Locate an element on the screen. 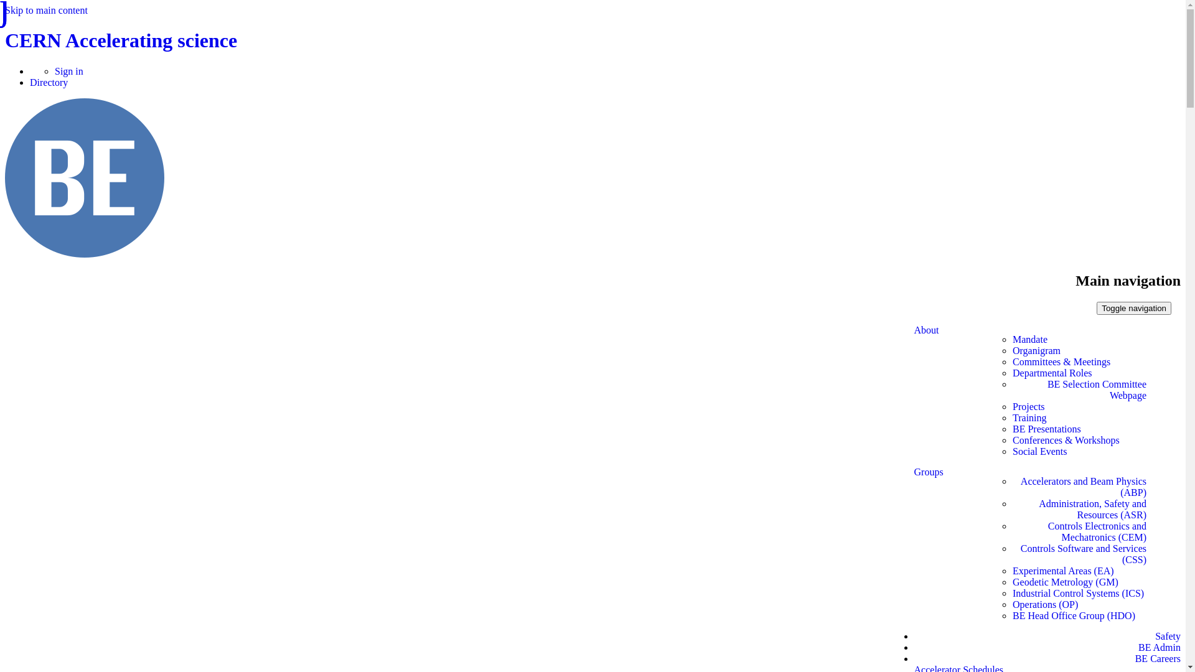 The height and width of the screenshot is (672, 1195). BE Head Office Group (HDO) is located at coordinates (1074, 616).